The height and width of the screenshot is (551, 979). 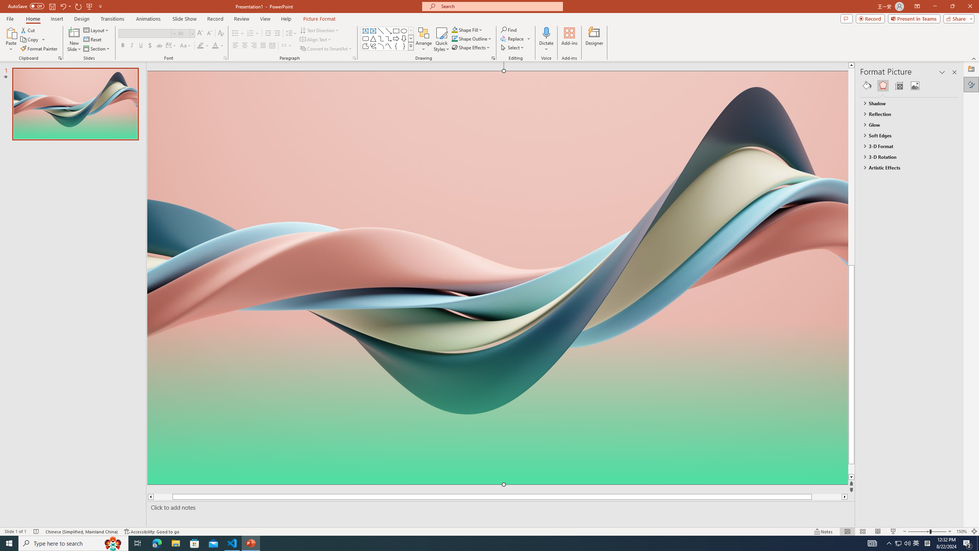 What do you see at coordinates (373, 46) in the screenshot?
I see `Freeform: Scribble` at bounding box center [373, 46].